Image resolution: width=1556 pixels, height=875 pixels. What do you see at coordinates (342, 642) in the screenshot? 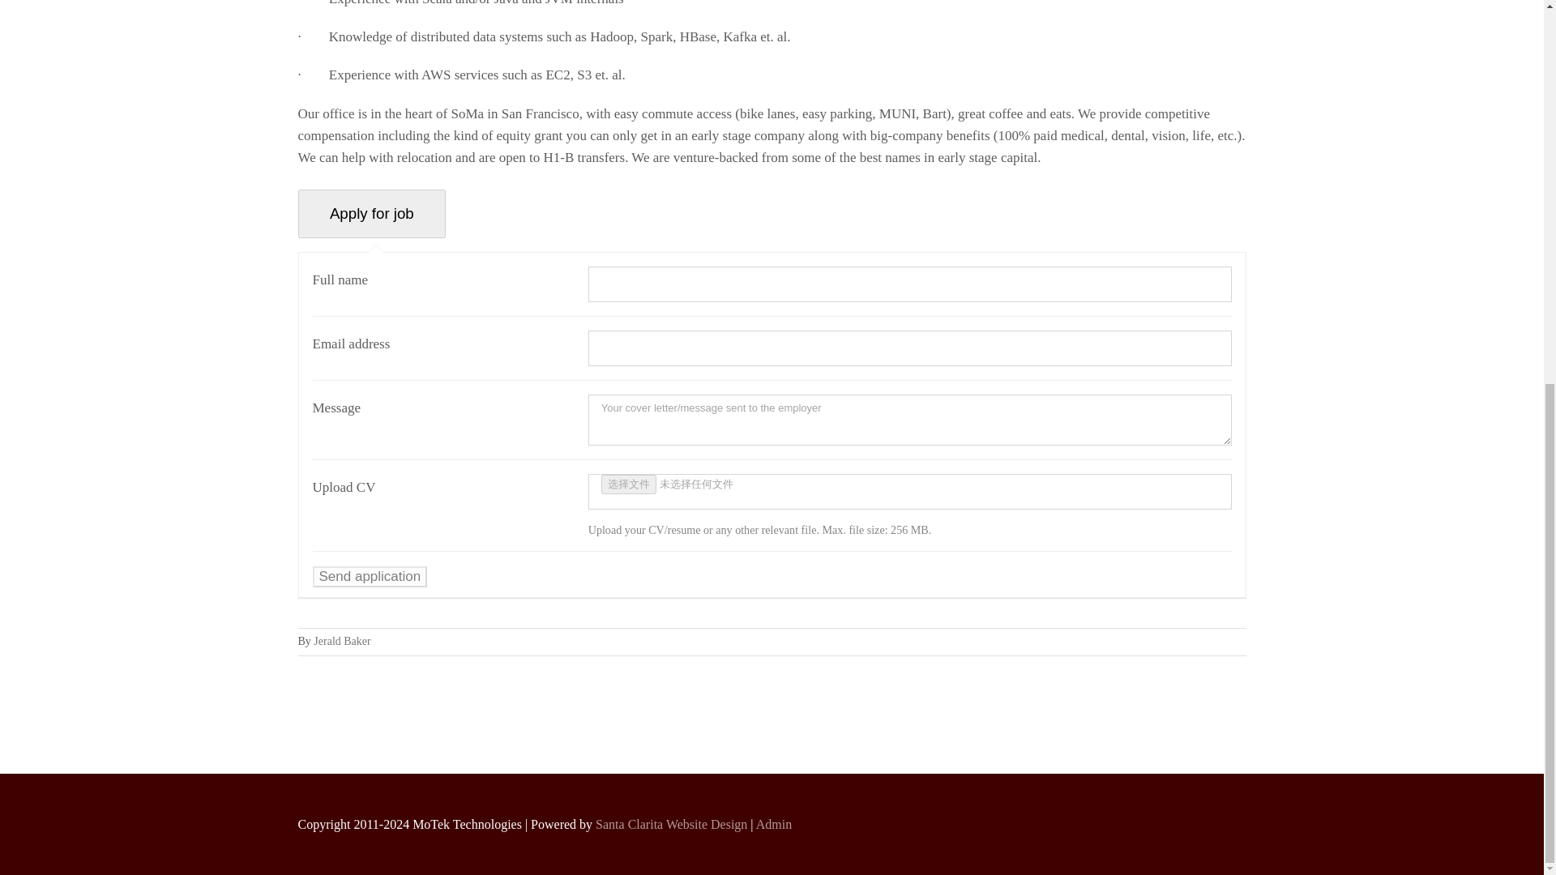
I see `Jerald Baker` at bounding box center [342, 642].